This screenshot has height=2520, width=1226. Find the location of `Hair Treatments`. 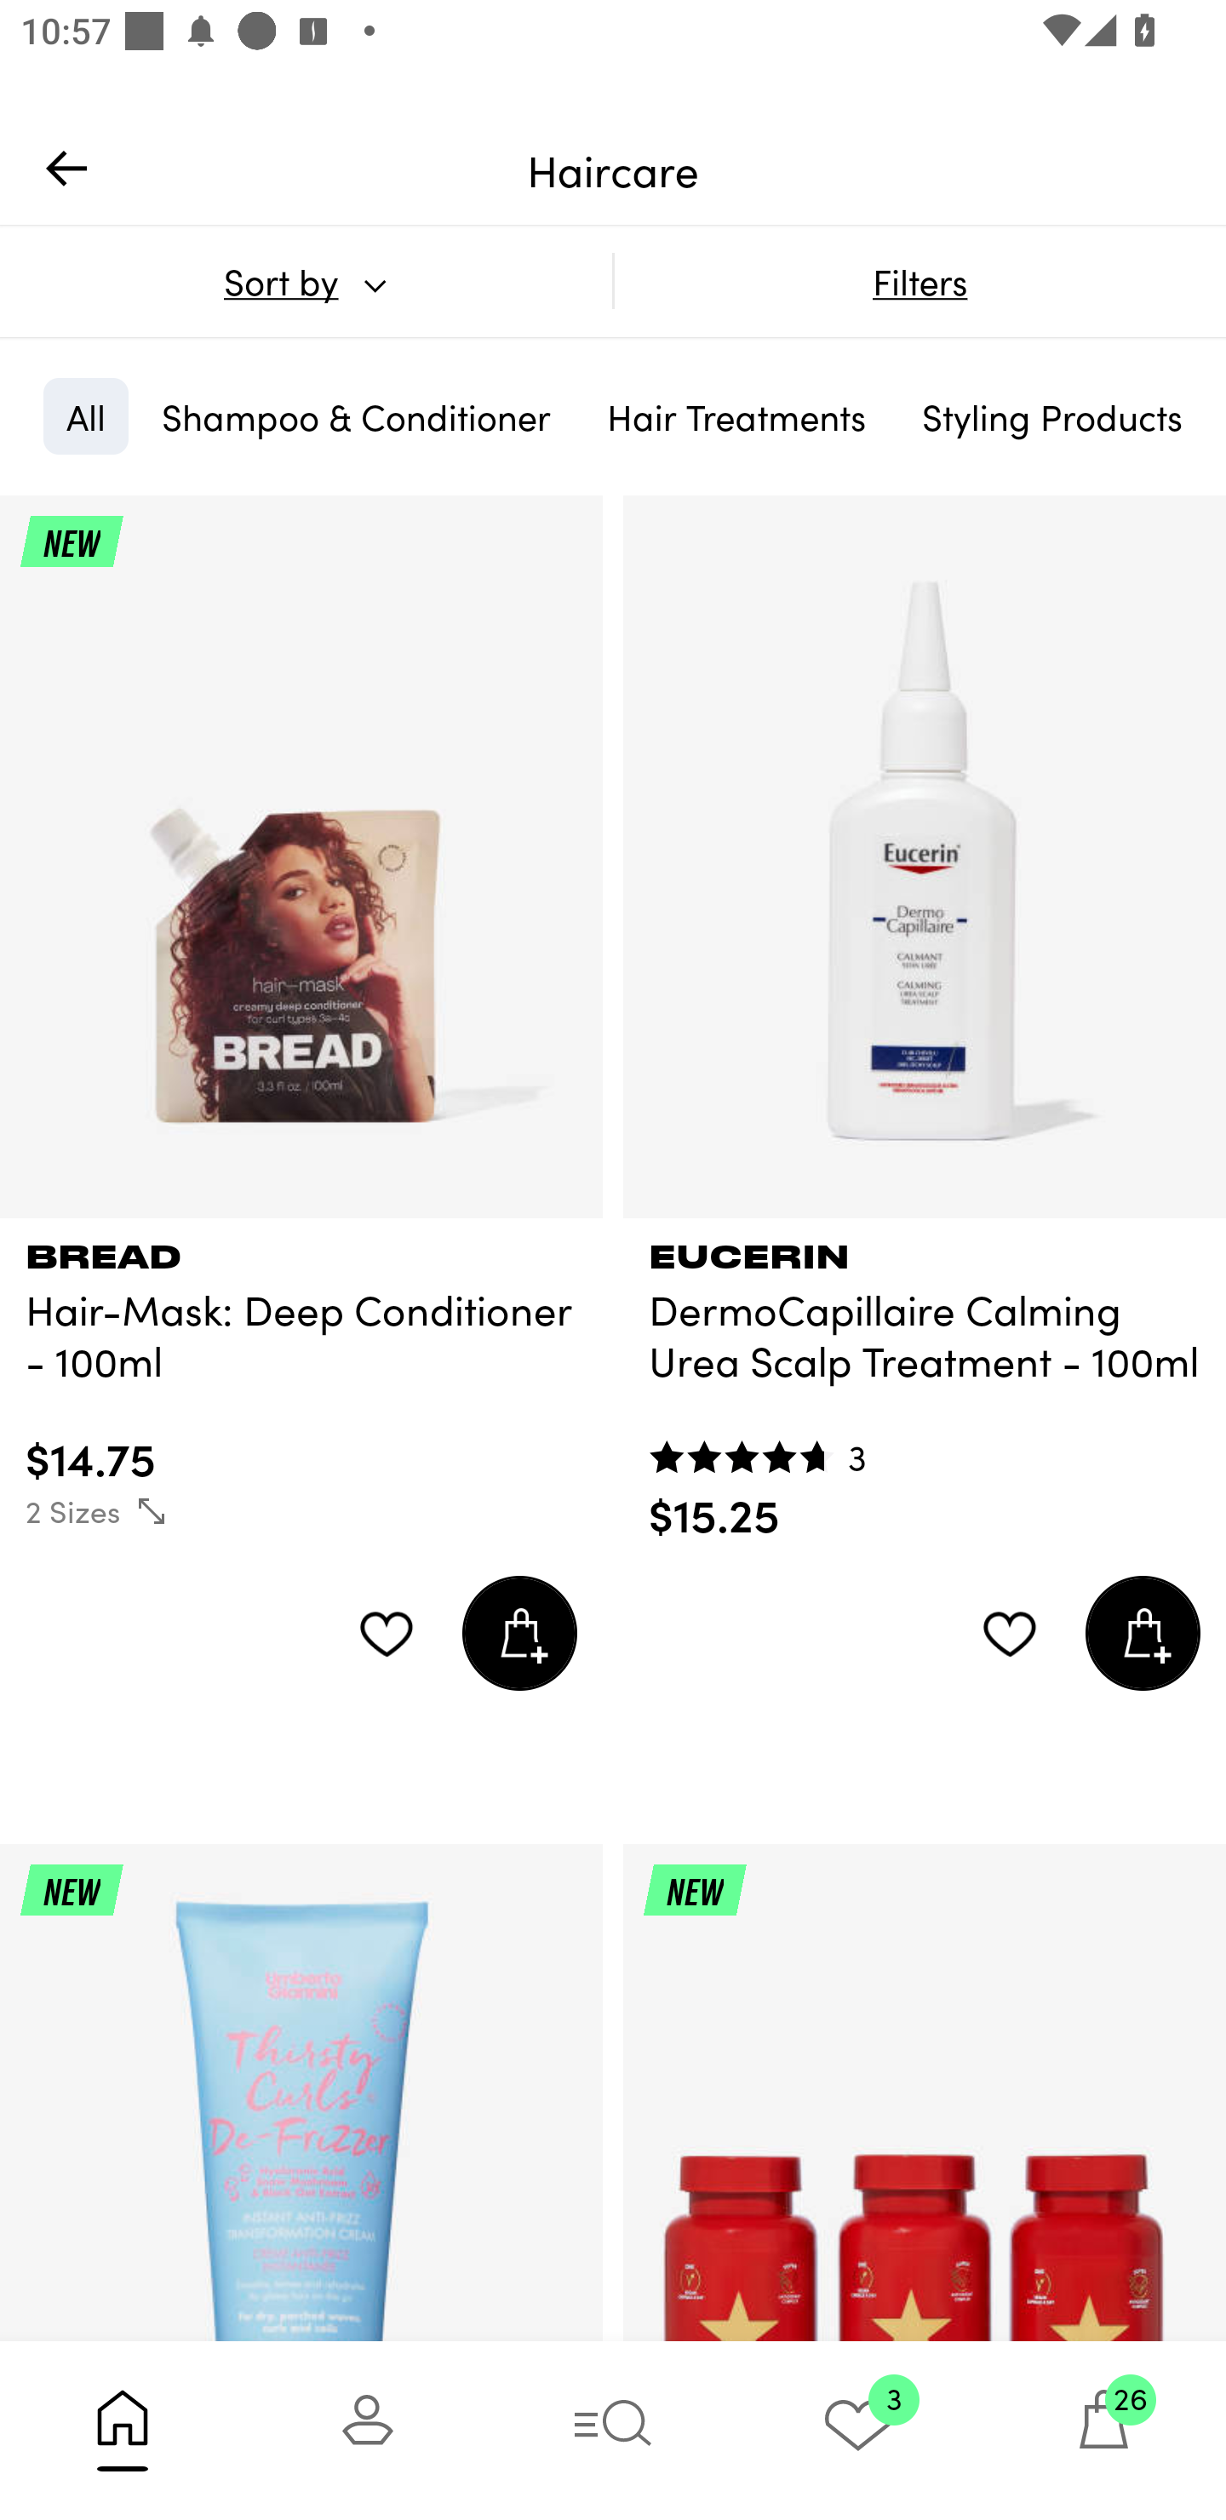

Hair Treatments is located at coordinates (736, 415).